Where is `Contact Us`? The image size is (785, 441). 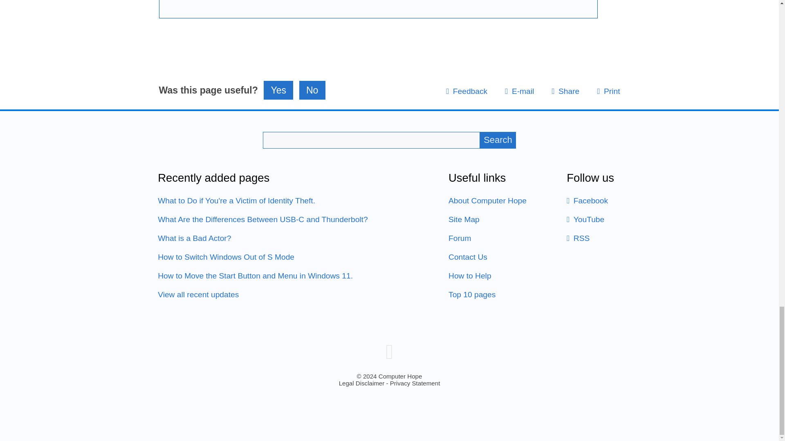 Contact Us is located at coordinates (468, 257).